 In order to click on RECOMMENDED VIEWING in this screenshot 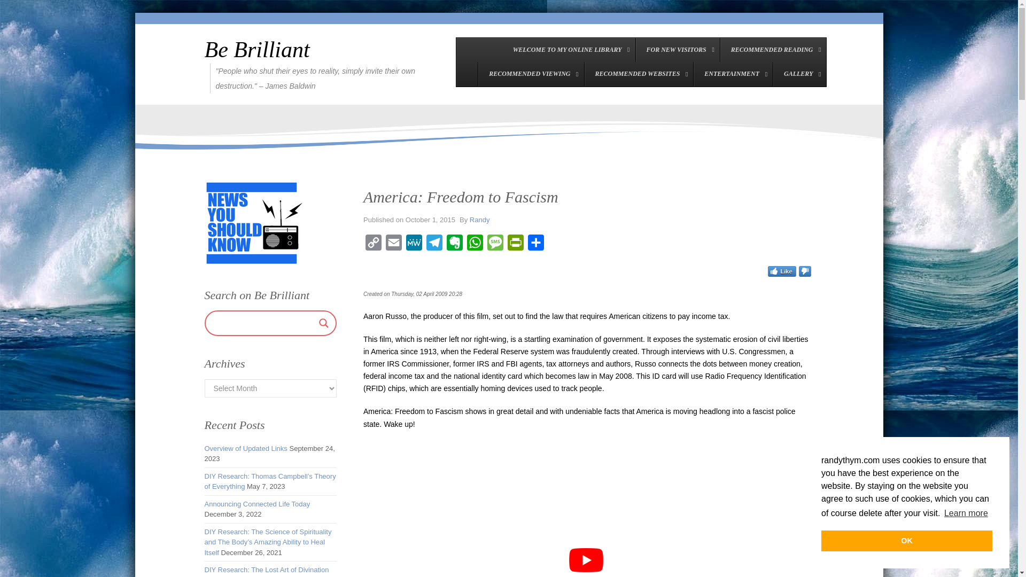, I will do `click(531, 74)`.